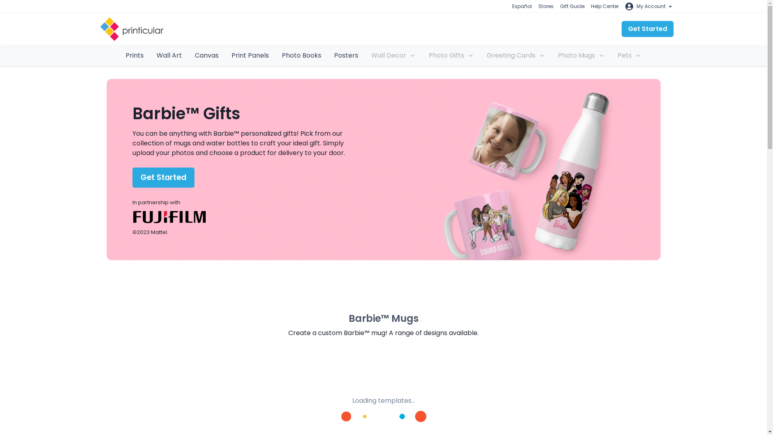 Image resolution: width=773 pixels, height=435 pixels. I want to click on Photo Gifts, so click(451, 55).